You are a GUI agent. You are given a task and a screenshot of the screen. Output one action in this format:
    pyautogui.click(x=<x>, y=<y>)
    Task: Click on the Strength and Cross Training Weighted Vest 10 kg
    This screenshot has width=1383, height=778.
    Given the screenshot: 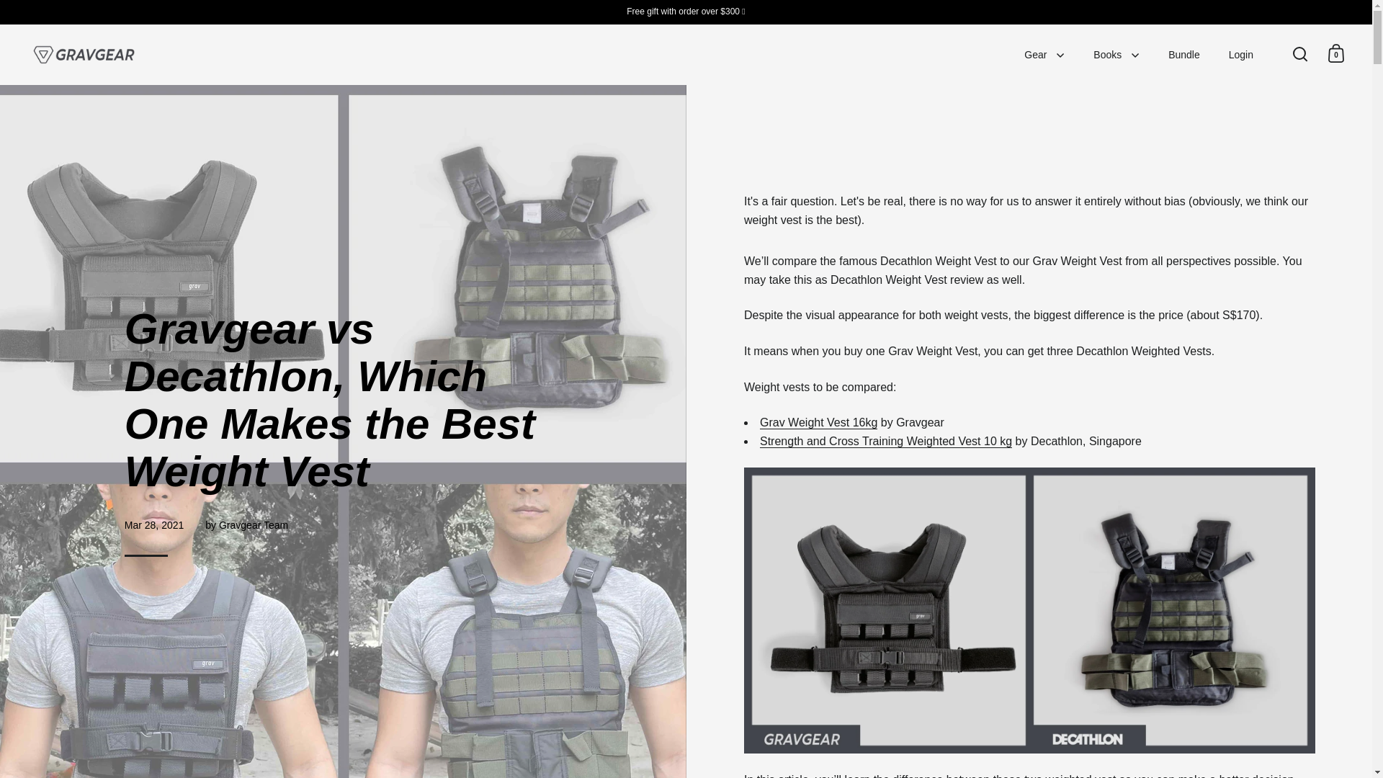 What is the action you would take?
    pyautogui.click(x=886, y=441)
    